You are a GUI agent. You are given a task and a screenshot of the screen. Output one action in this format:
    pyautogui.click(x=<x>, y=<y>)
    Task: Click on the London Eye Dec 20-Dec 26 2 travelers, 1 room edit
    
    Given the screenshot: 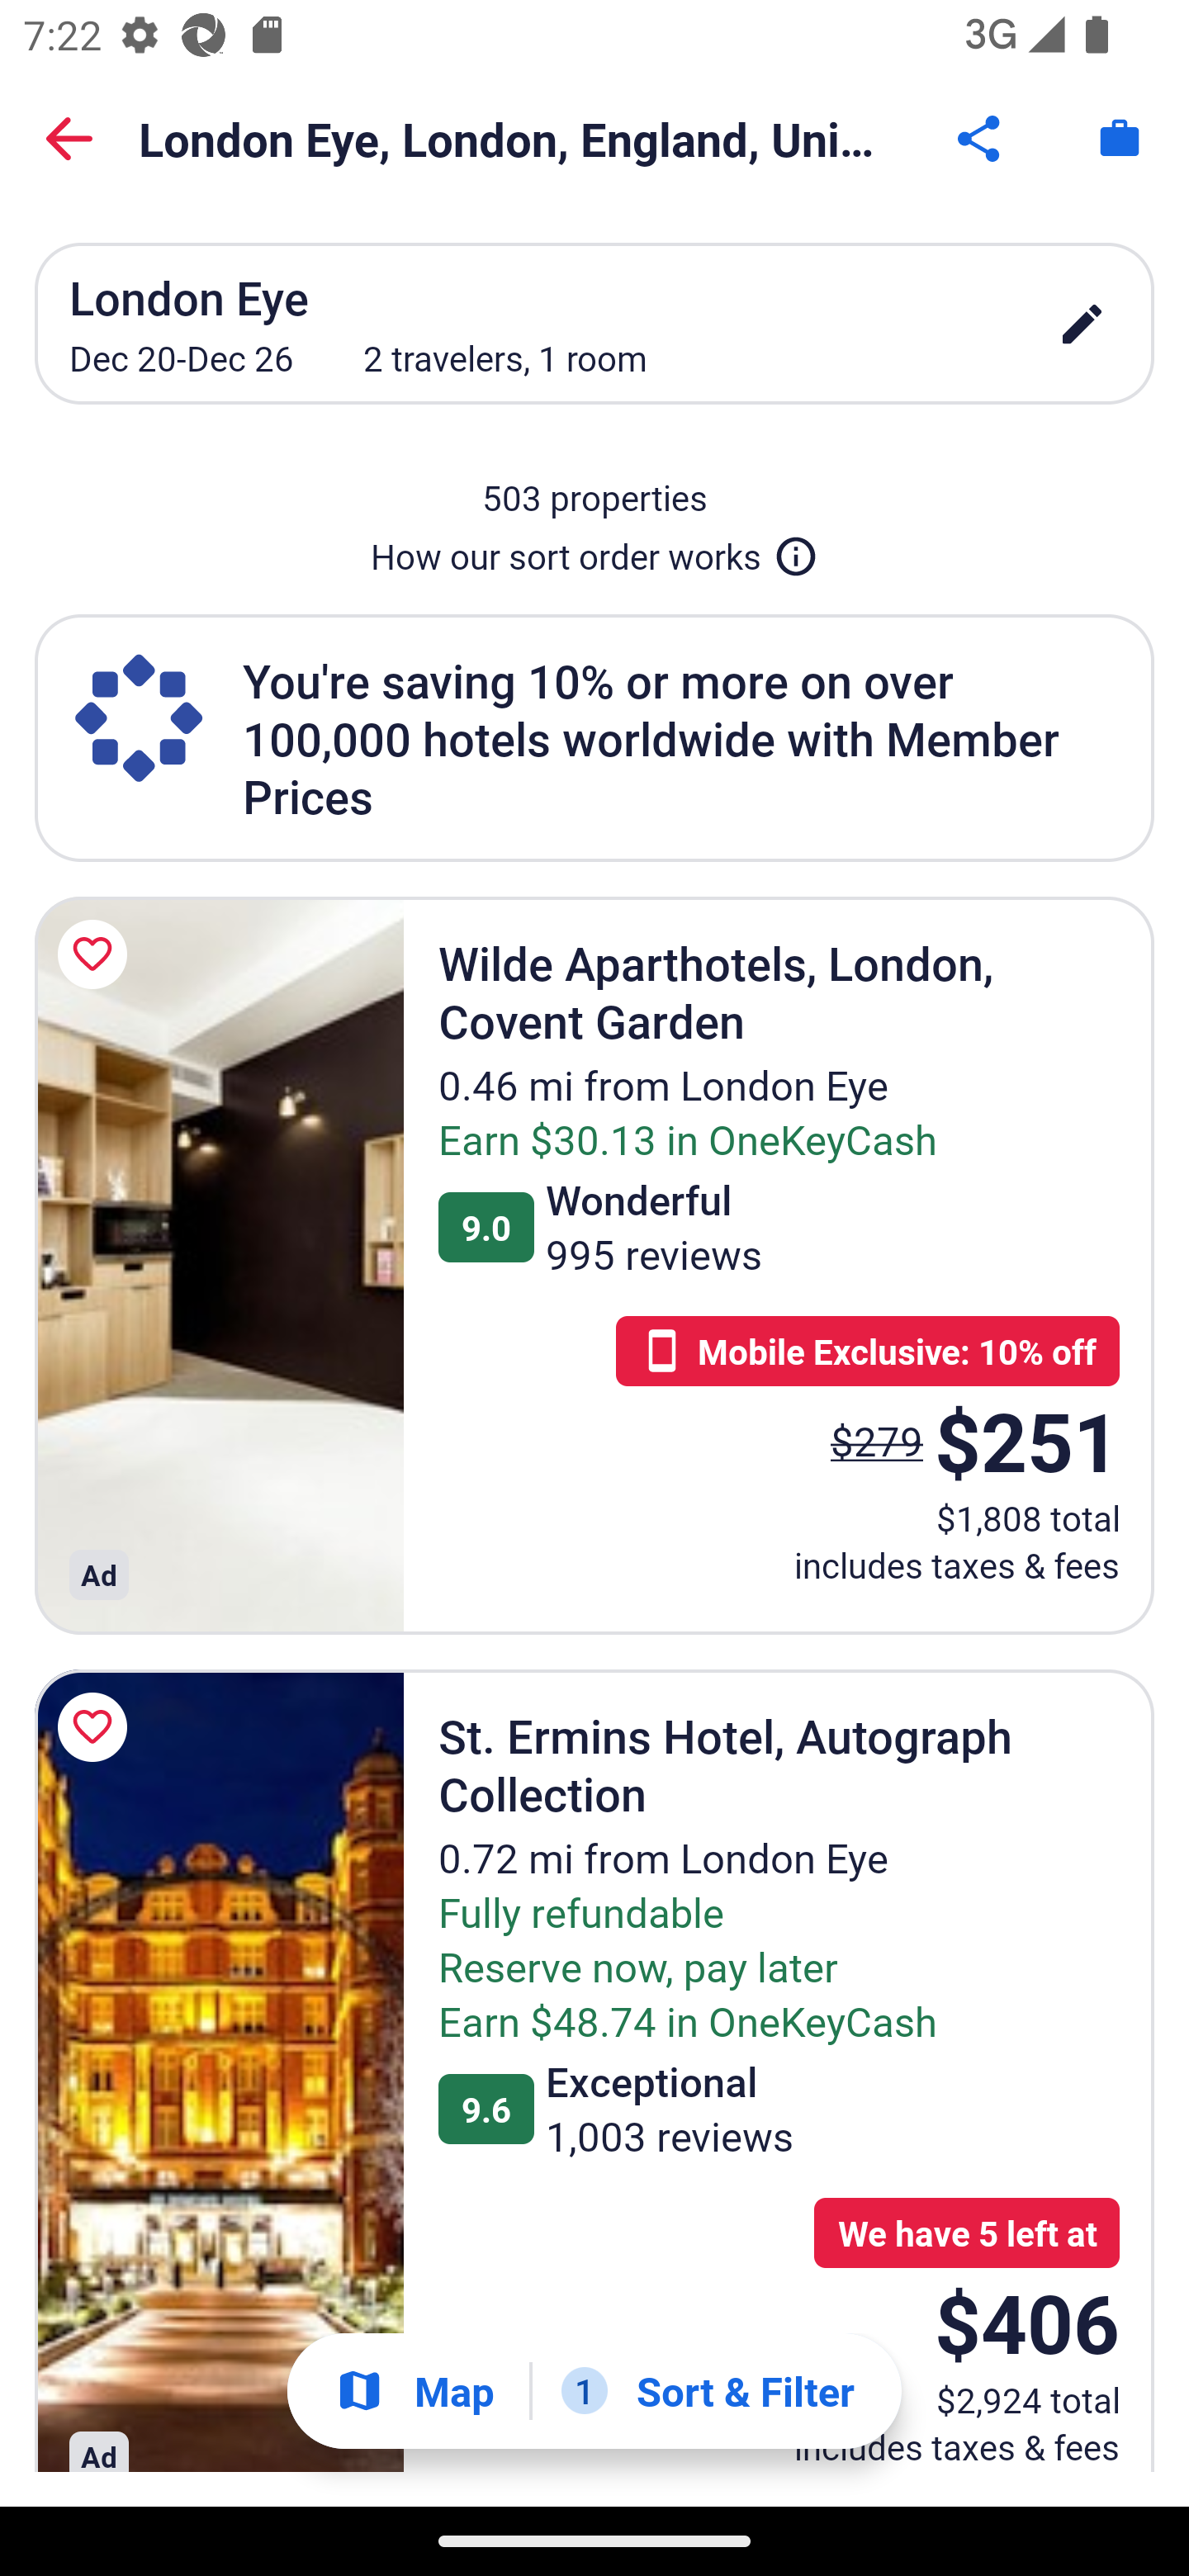 What is the action you would take?
    pyautogui.click(x=594, y=323)
    